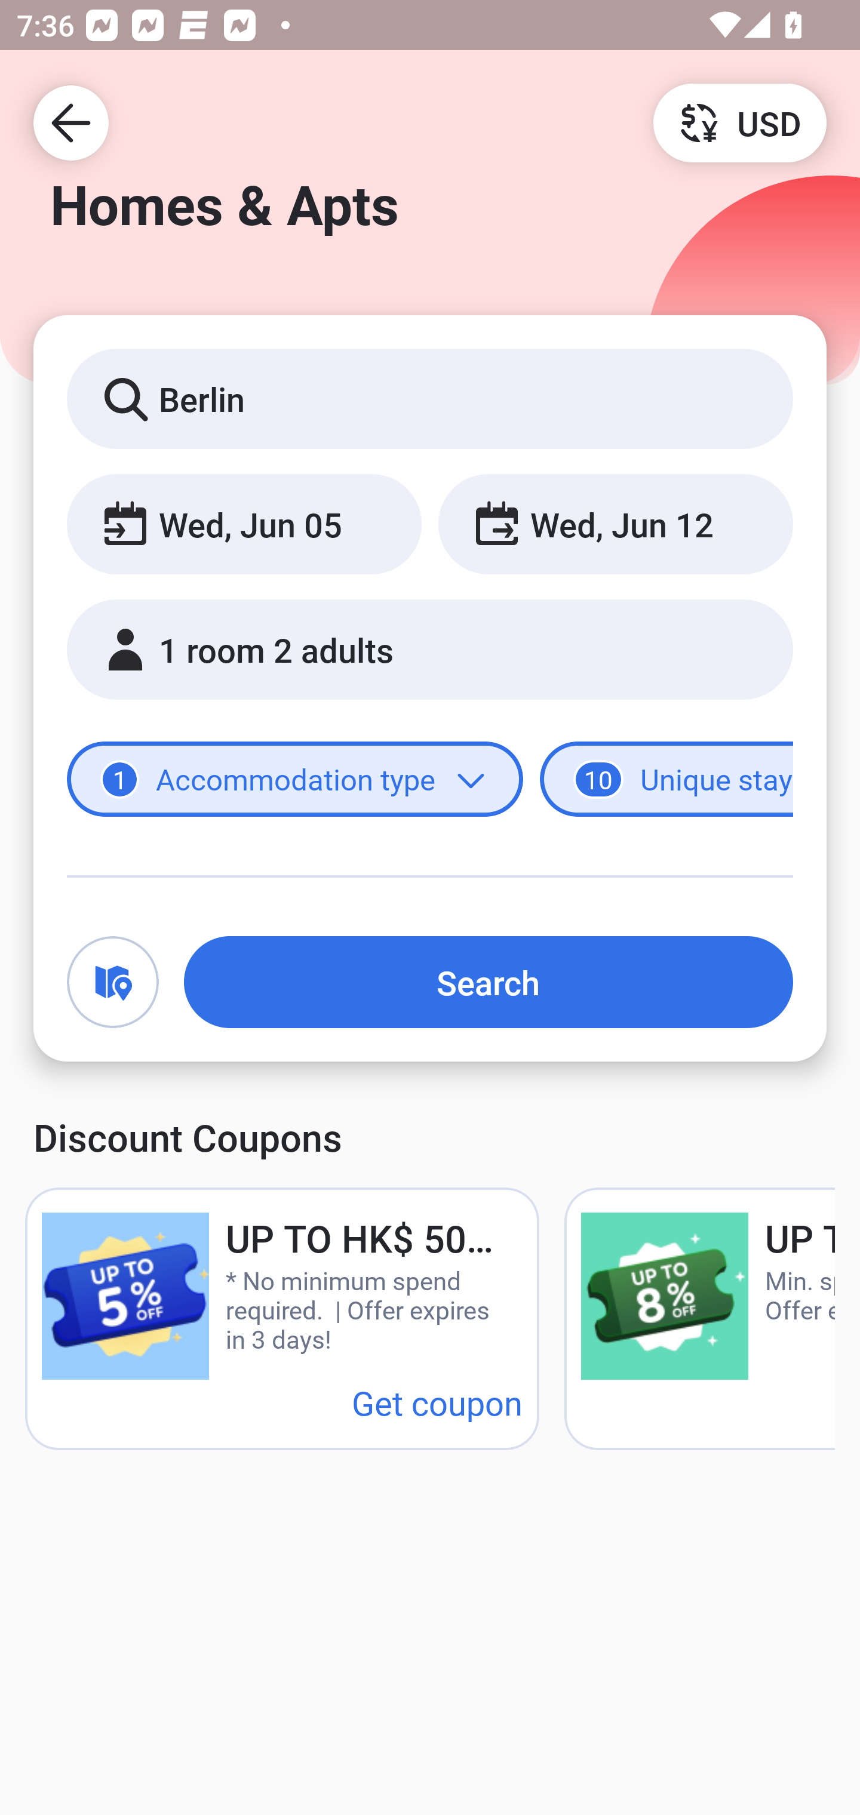 The image size is (860, 1815). I want to click on Berlin, so click(430, 398).